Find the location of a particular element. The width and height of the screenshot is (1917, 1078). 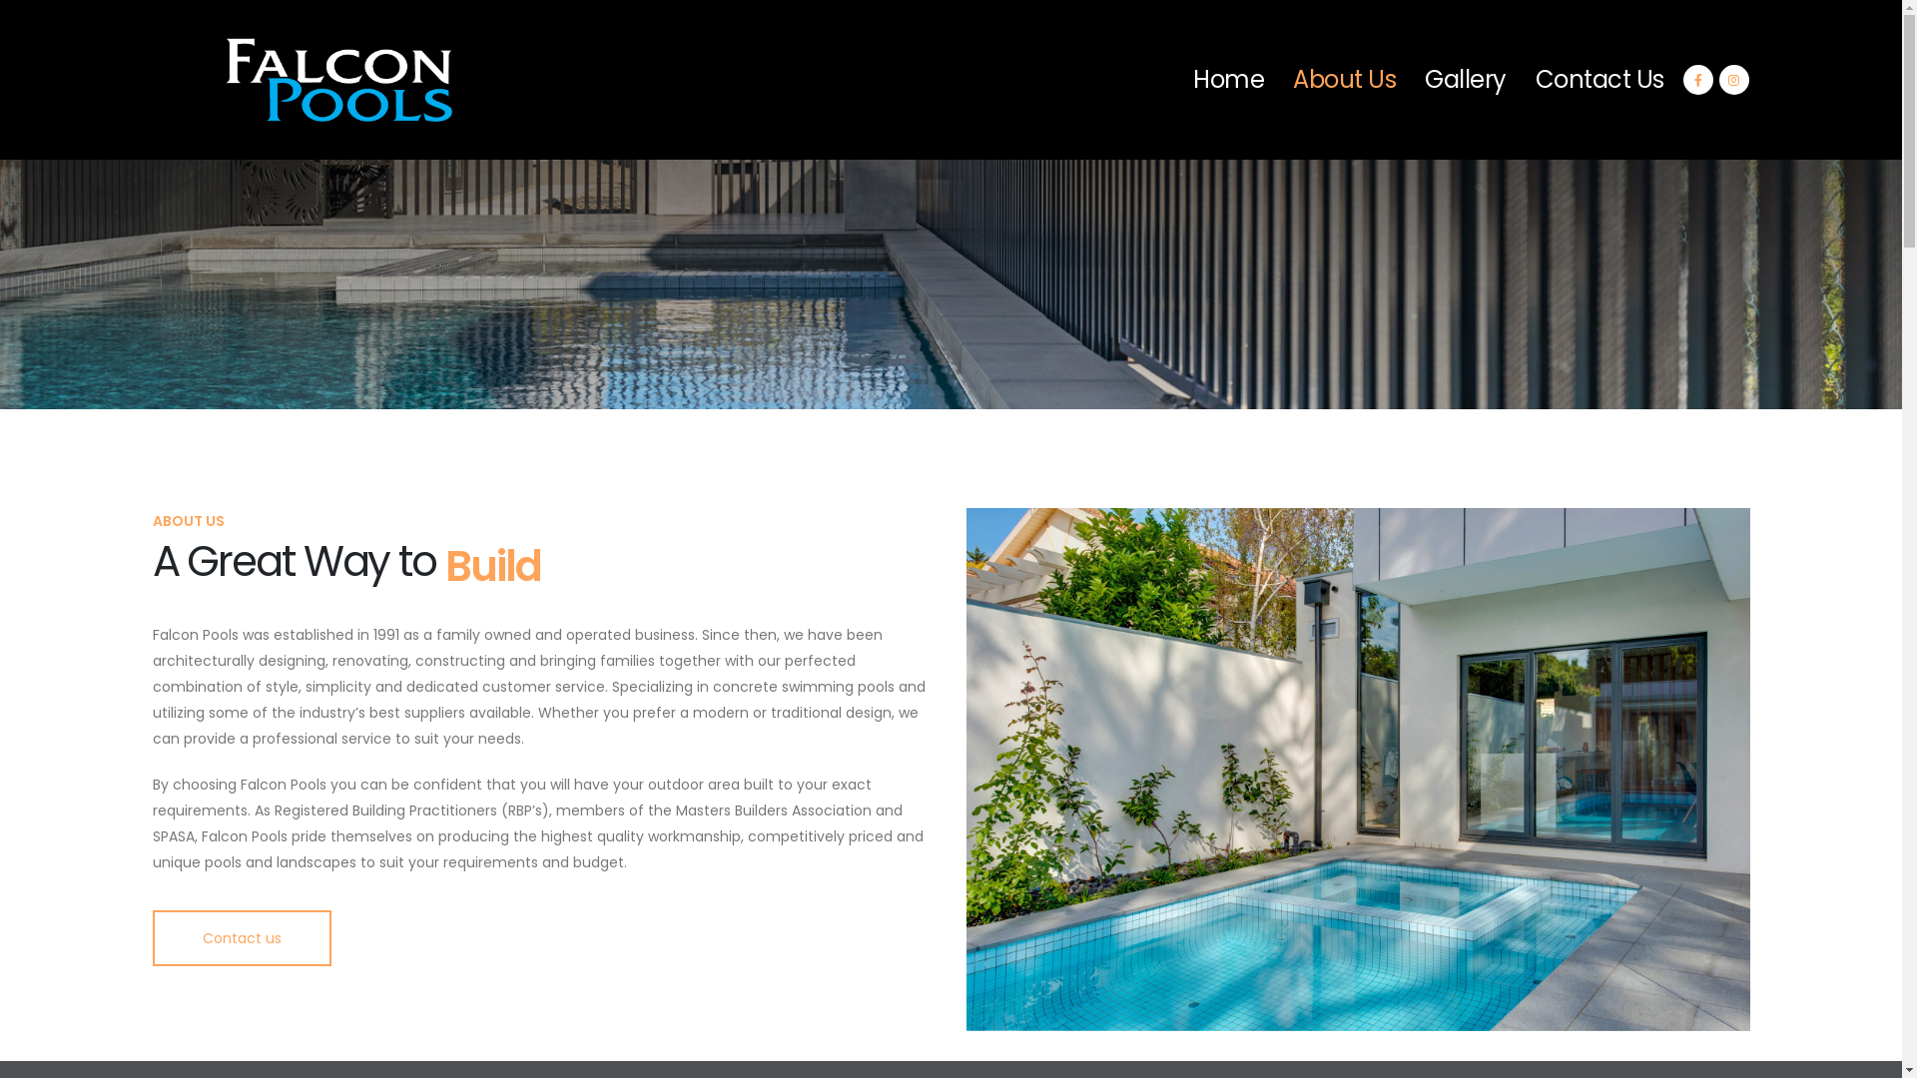

Contact us is located at coordinates (242, 938).